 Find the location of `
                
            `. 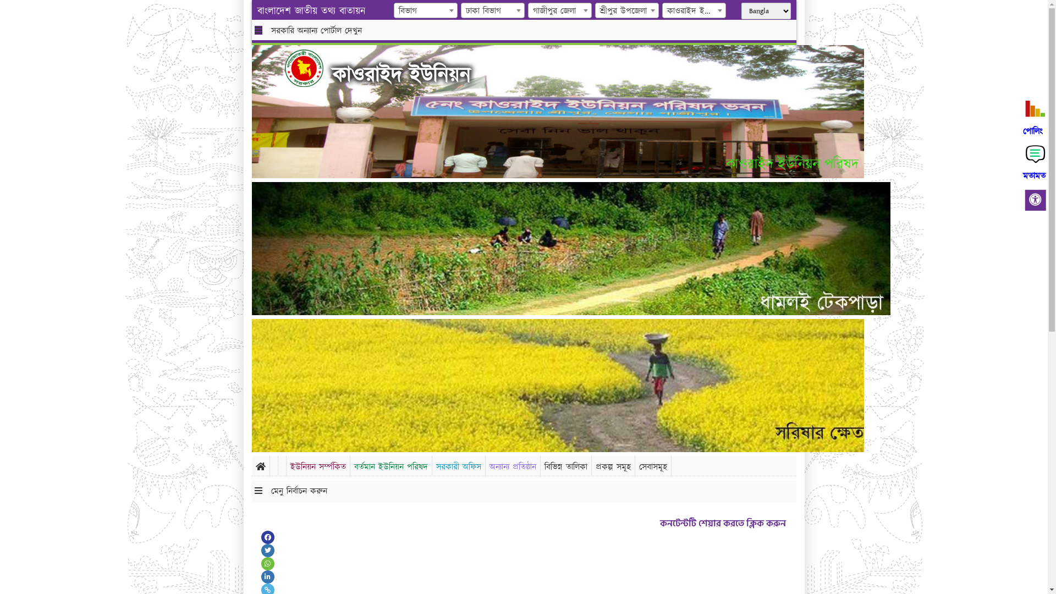


                
             is located at coordinates (312, 68).